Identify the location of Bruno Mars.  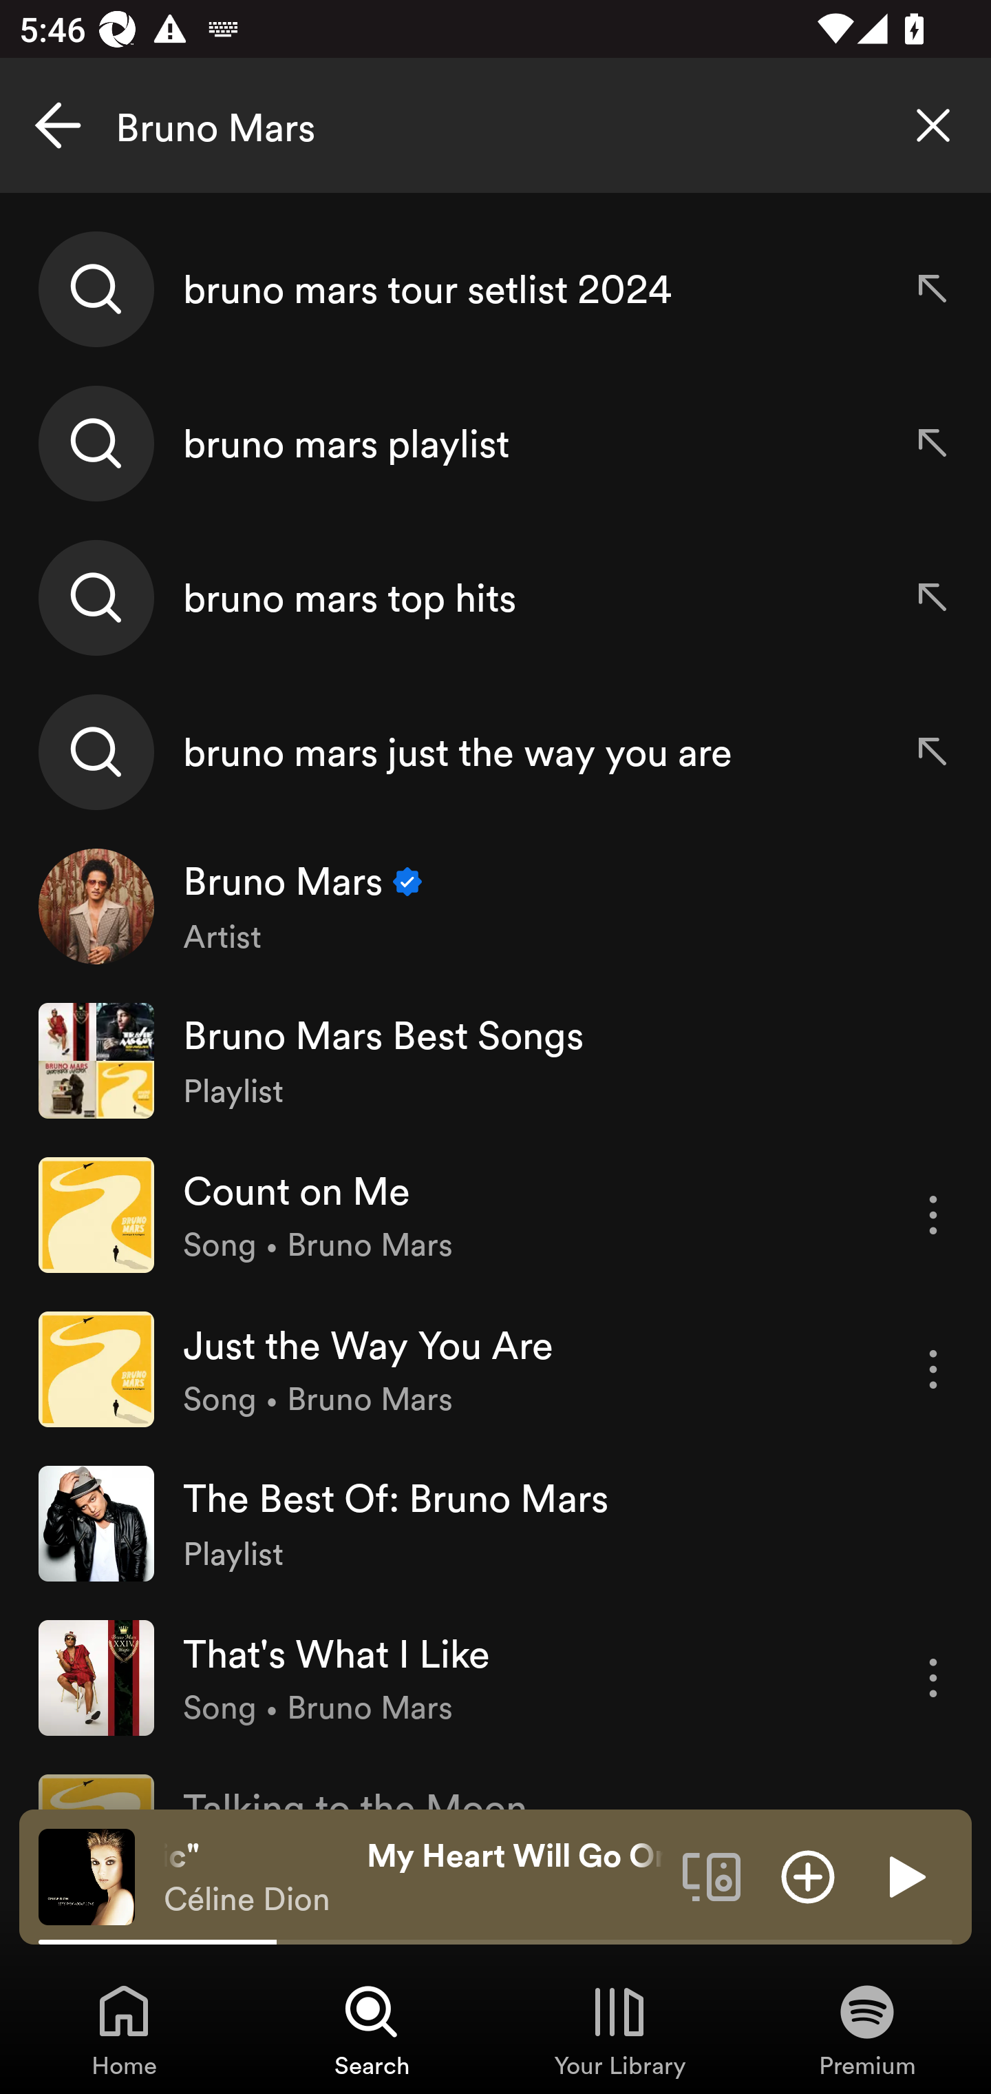
(495, 125).